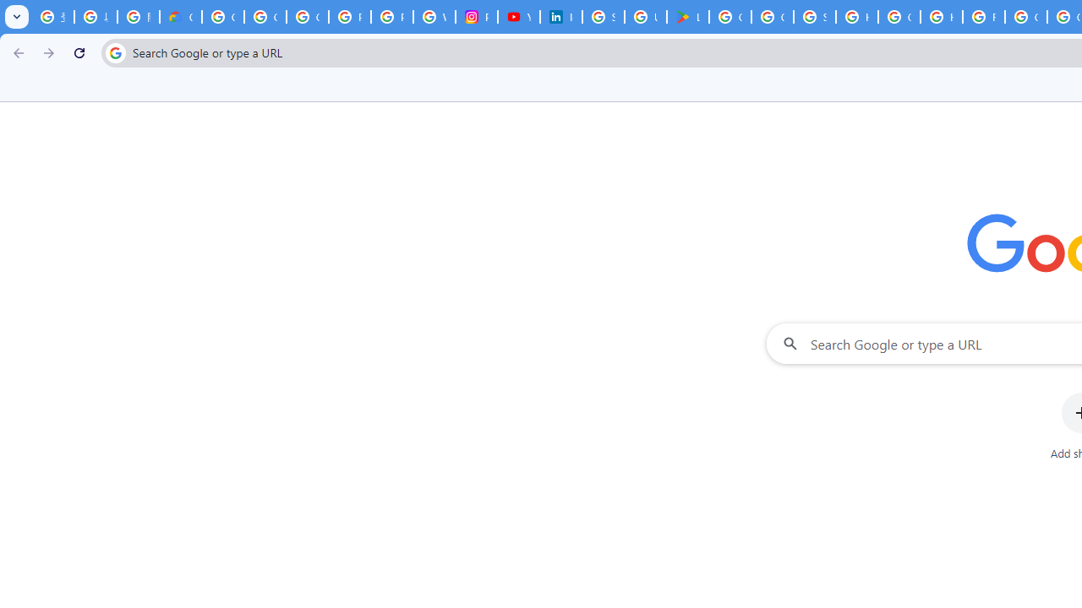  I want to click on Back, so click(16, 52).